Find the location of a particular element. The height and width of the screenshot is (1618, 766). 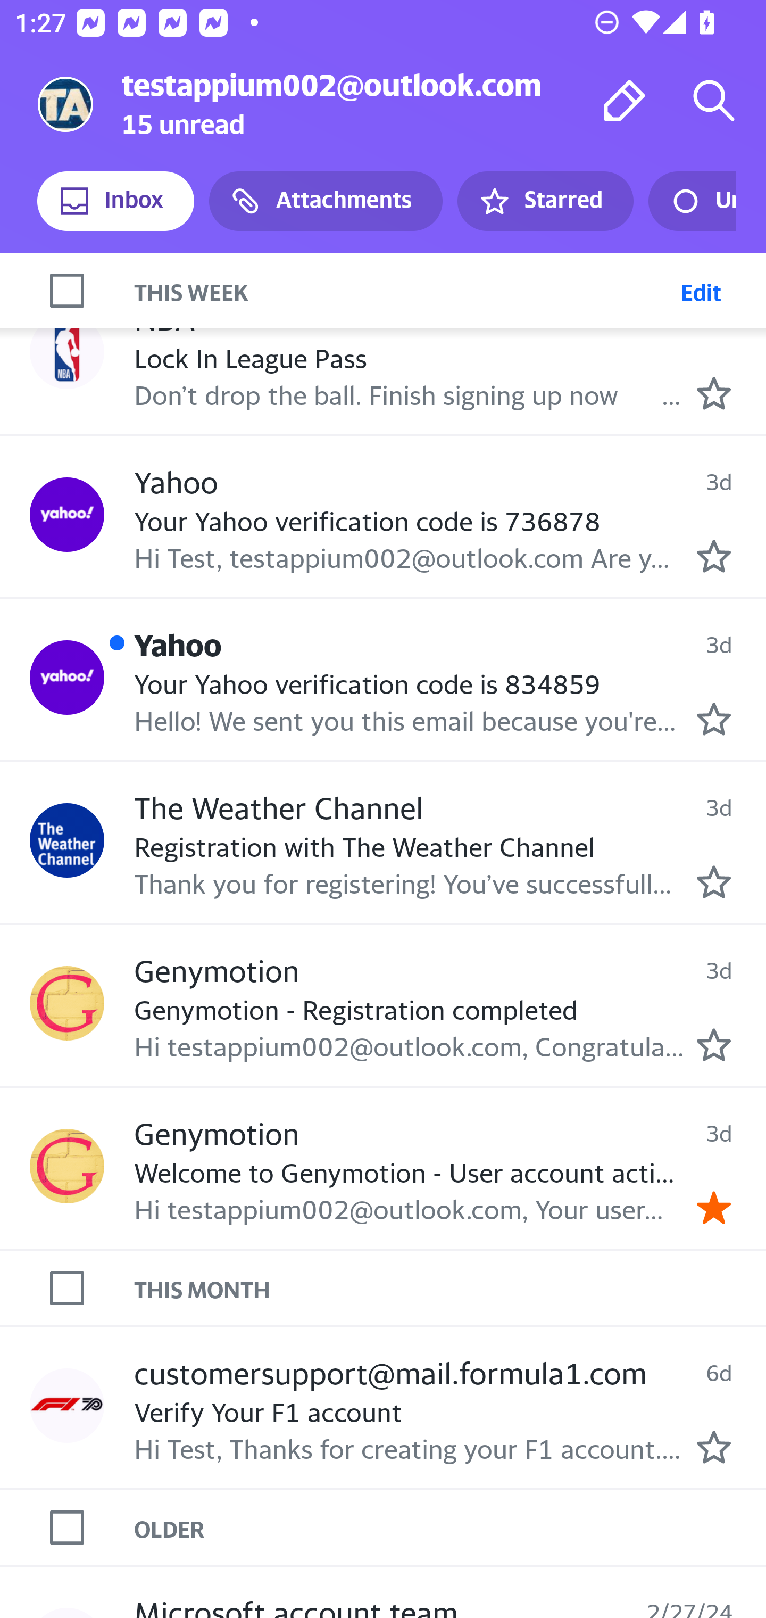

Compose is located at coordinates (625, 100).